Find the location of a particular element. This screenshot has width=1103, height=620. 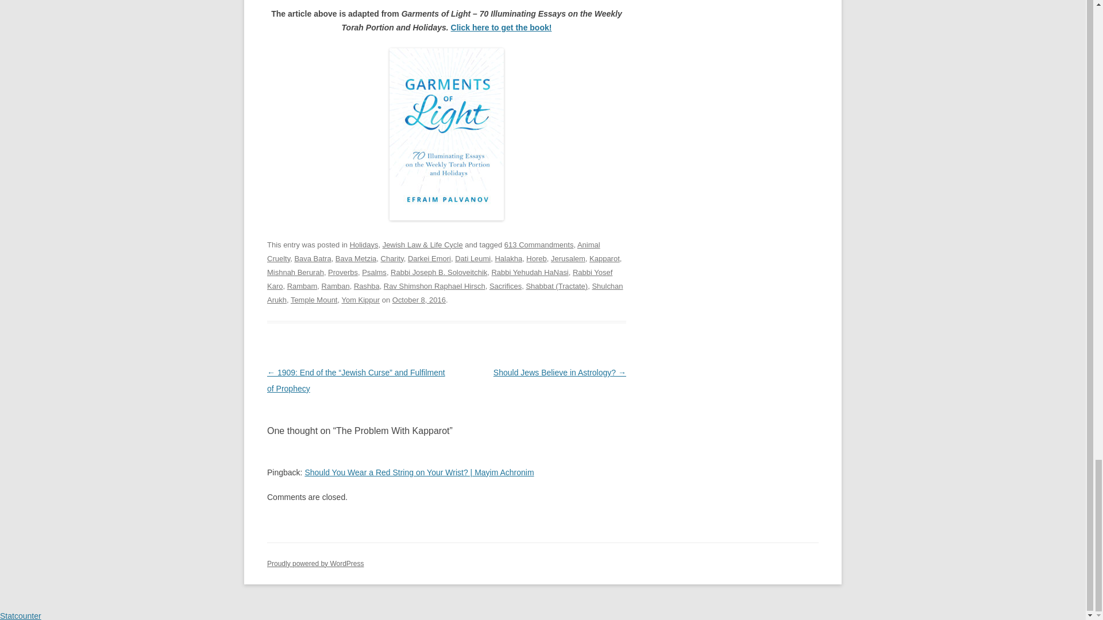

Halakha is located at coordinates (508, 258).